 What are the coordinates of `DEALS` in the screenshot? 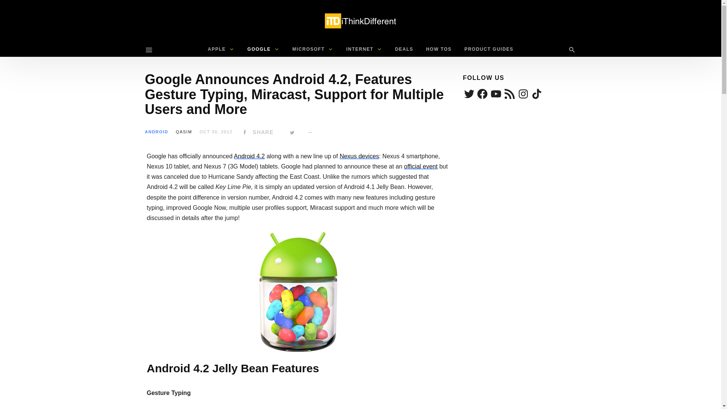 It's located at (404, 49).